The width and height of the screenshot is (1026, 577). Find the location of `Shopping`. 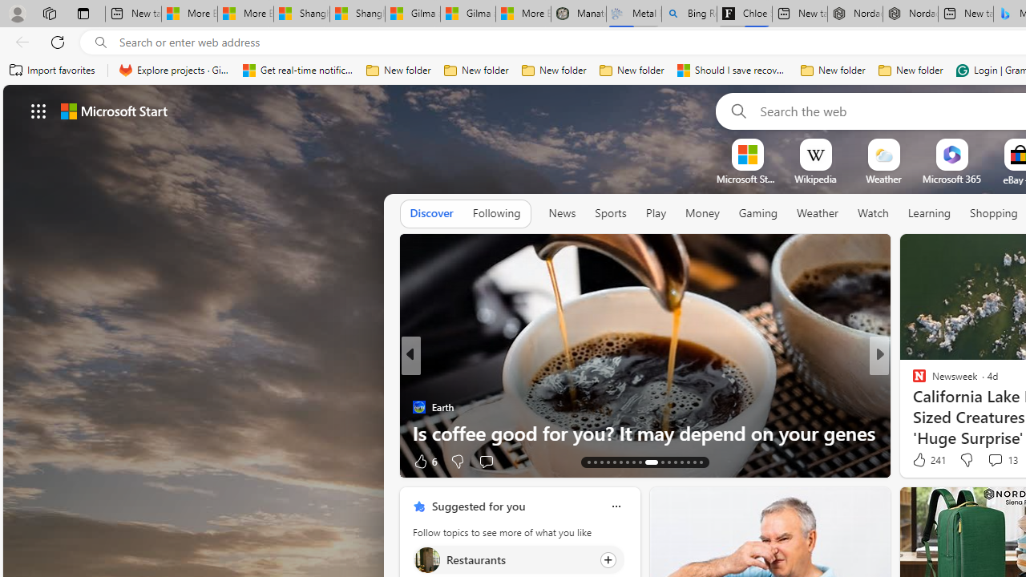

Shopping is located at coordinates (994, 213).